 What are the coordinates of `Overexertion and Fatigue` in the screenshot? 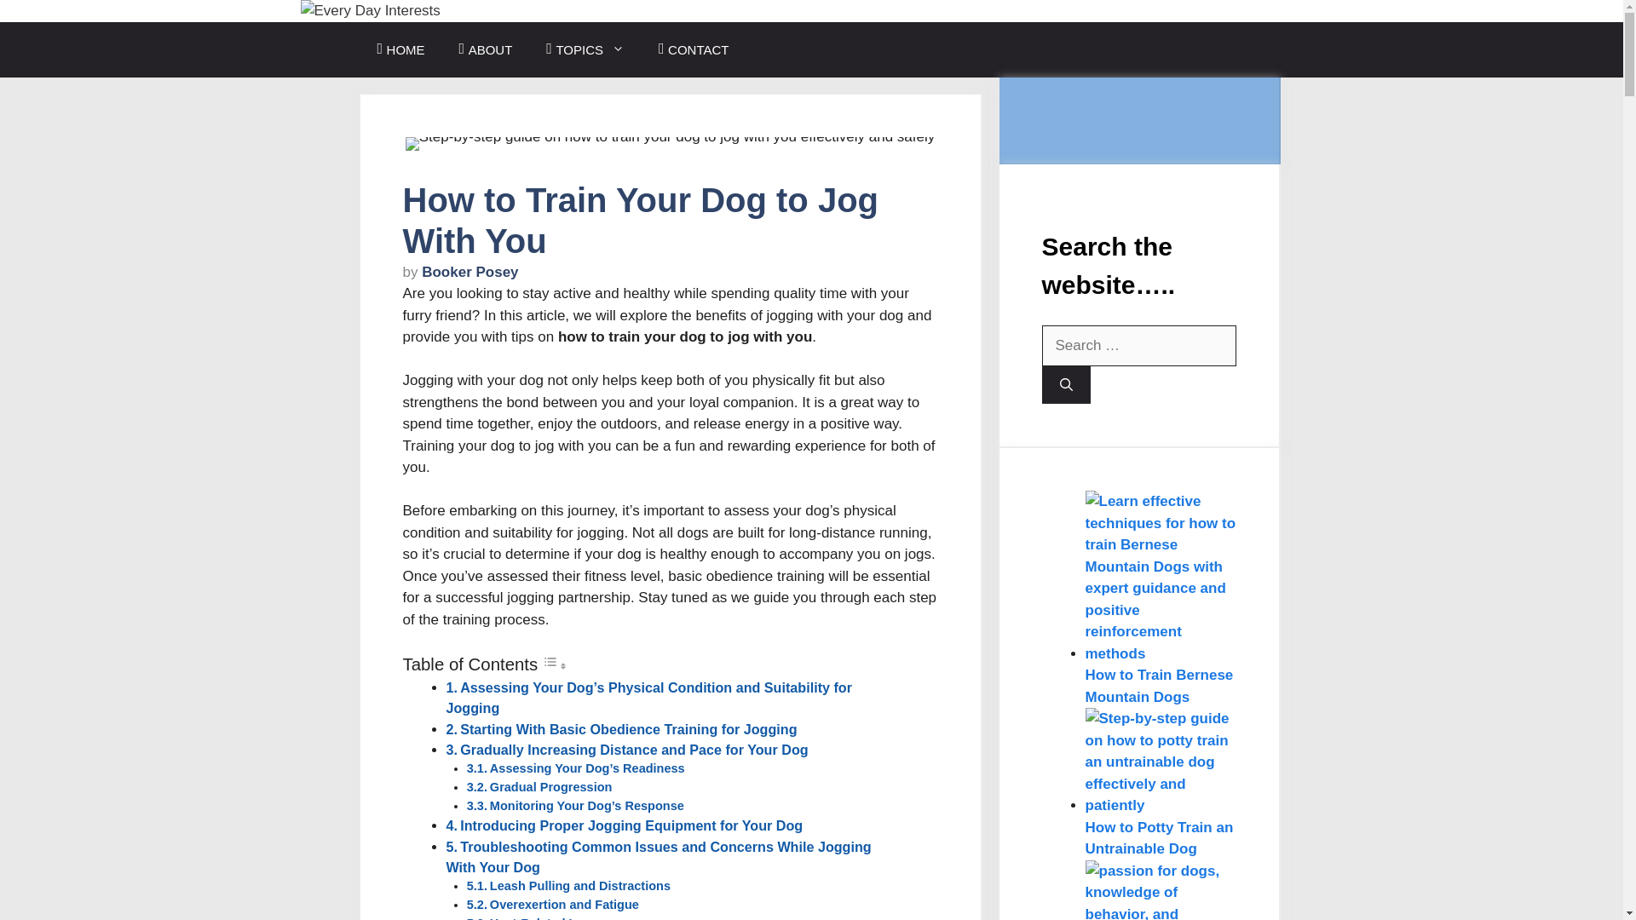 It's located at (564, 905).